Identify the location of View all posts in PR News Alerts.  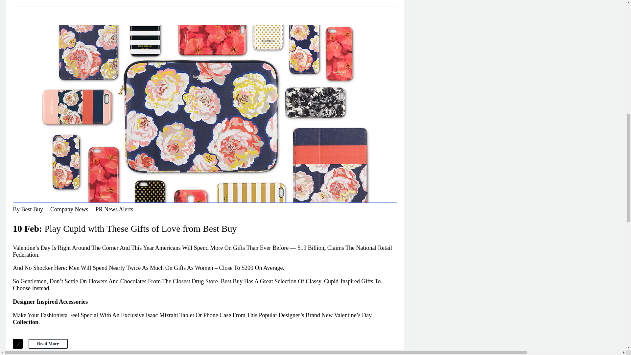
(114, 210).